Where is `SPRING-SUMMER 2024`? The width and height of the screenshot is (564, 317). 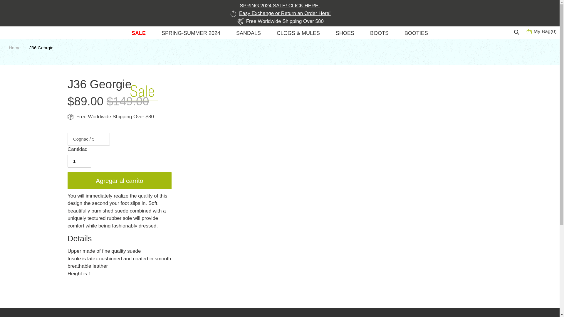
SPRING-SUMMER 2024 is located at coordinates (191, 34).